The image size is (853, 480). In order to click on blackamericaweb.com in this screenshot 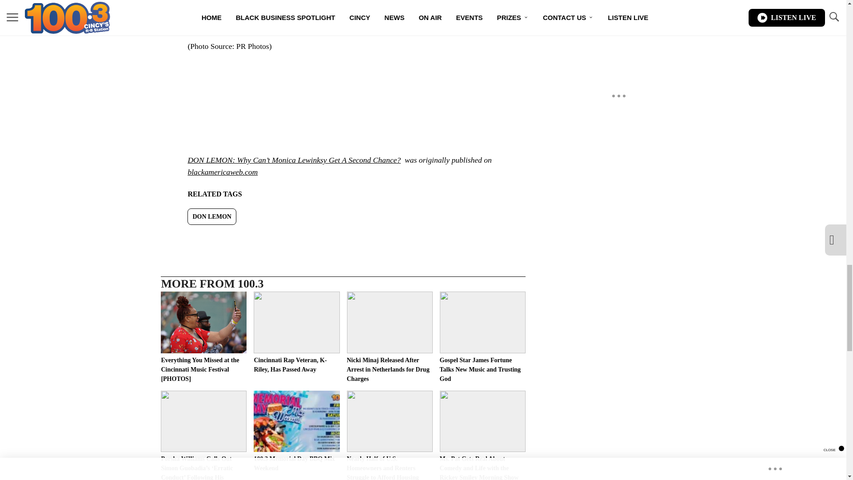, I will do `click(222, 172)`.